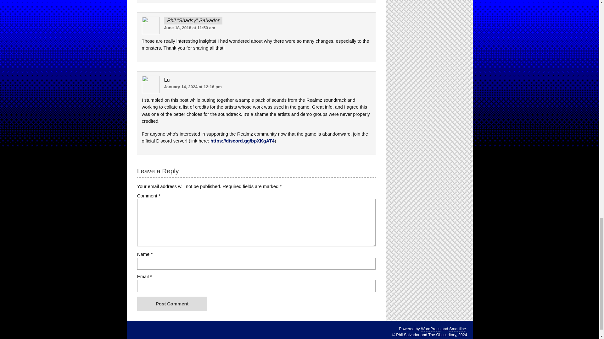  What do you see at coordinates (189, 28) in the screenshot?
I see `June 18, 2018 at 11:50 am` at bounding box center [189, 28].